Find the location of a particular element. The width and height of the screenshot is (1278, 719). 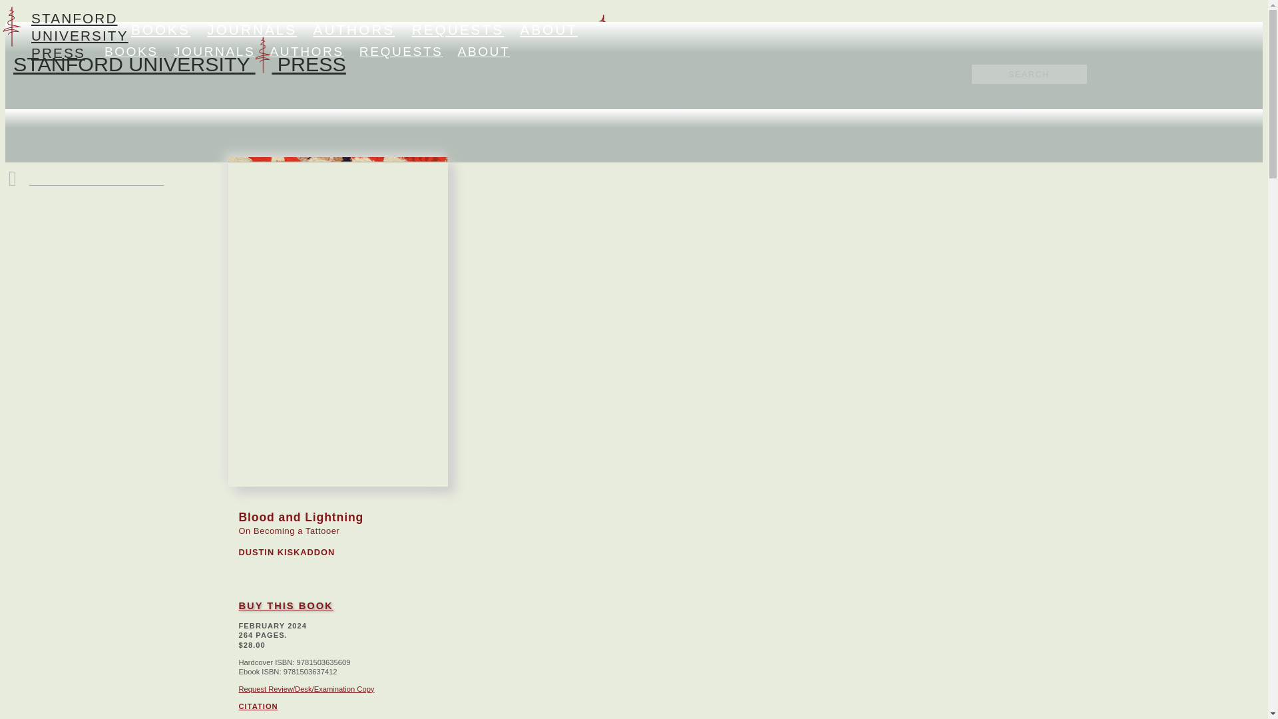

REQUESTS is located at coordinates (401, 51).